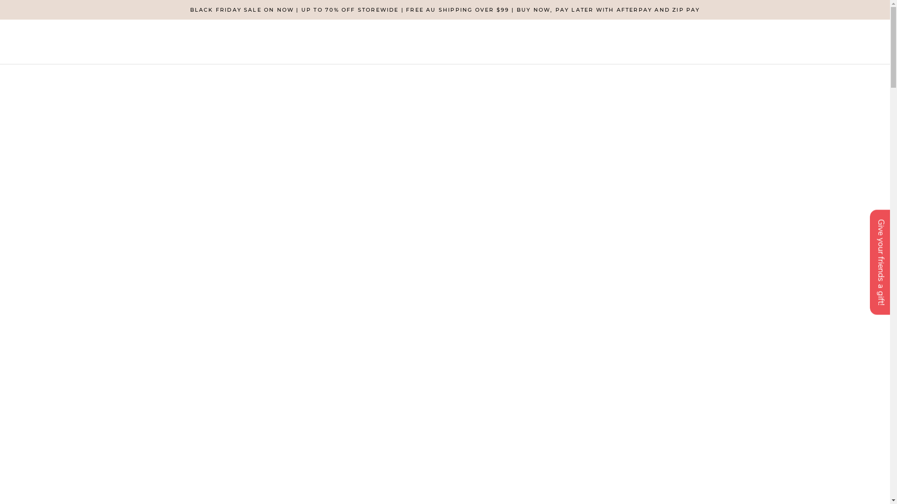 The height and width of the screenshot is (504, 897). What do you see at coordinates (826, 260) in the screenshot?
I see `BWP` at bounding box center [826, 260].